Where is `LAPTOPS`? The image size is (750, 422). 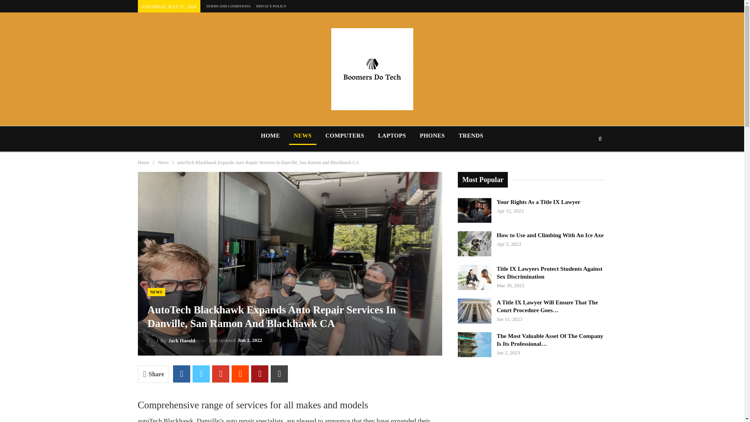
LAPTOPS is located at coordinates (392, 135).